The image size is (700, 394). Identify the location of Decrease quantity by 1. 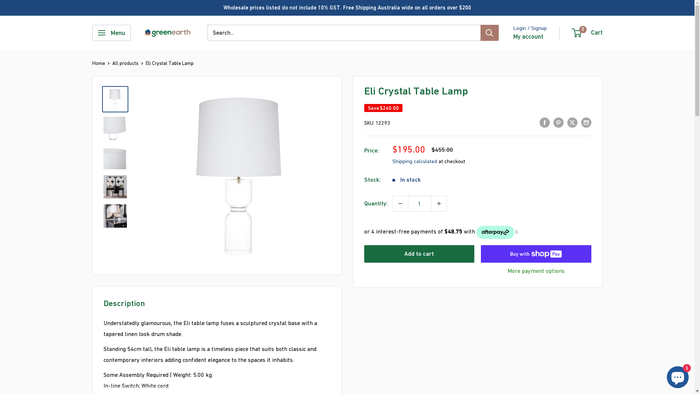
(400, 204).